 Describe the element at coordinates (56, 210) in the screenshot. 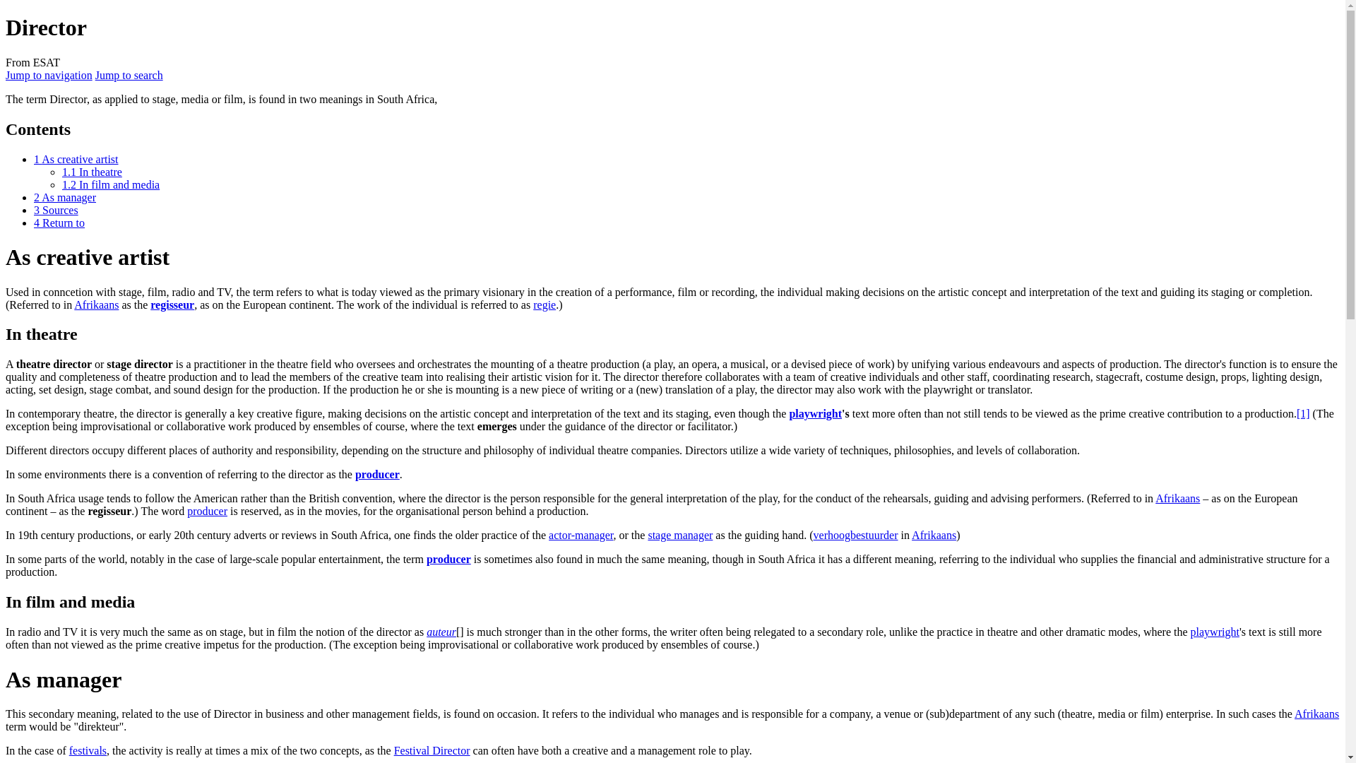

I see `3 Sources` at that location.